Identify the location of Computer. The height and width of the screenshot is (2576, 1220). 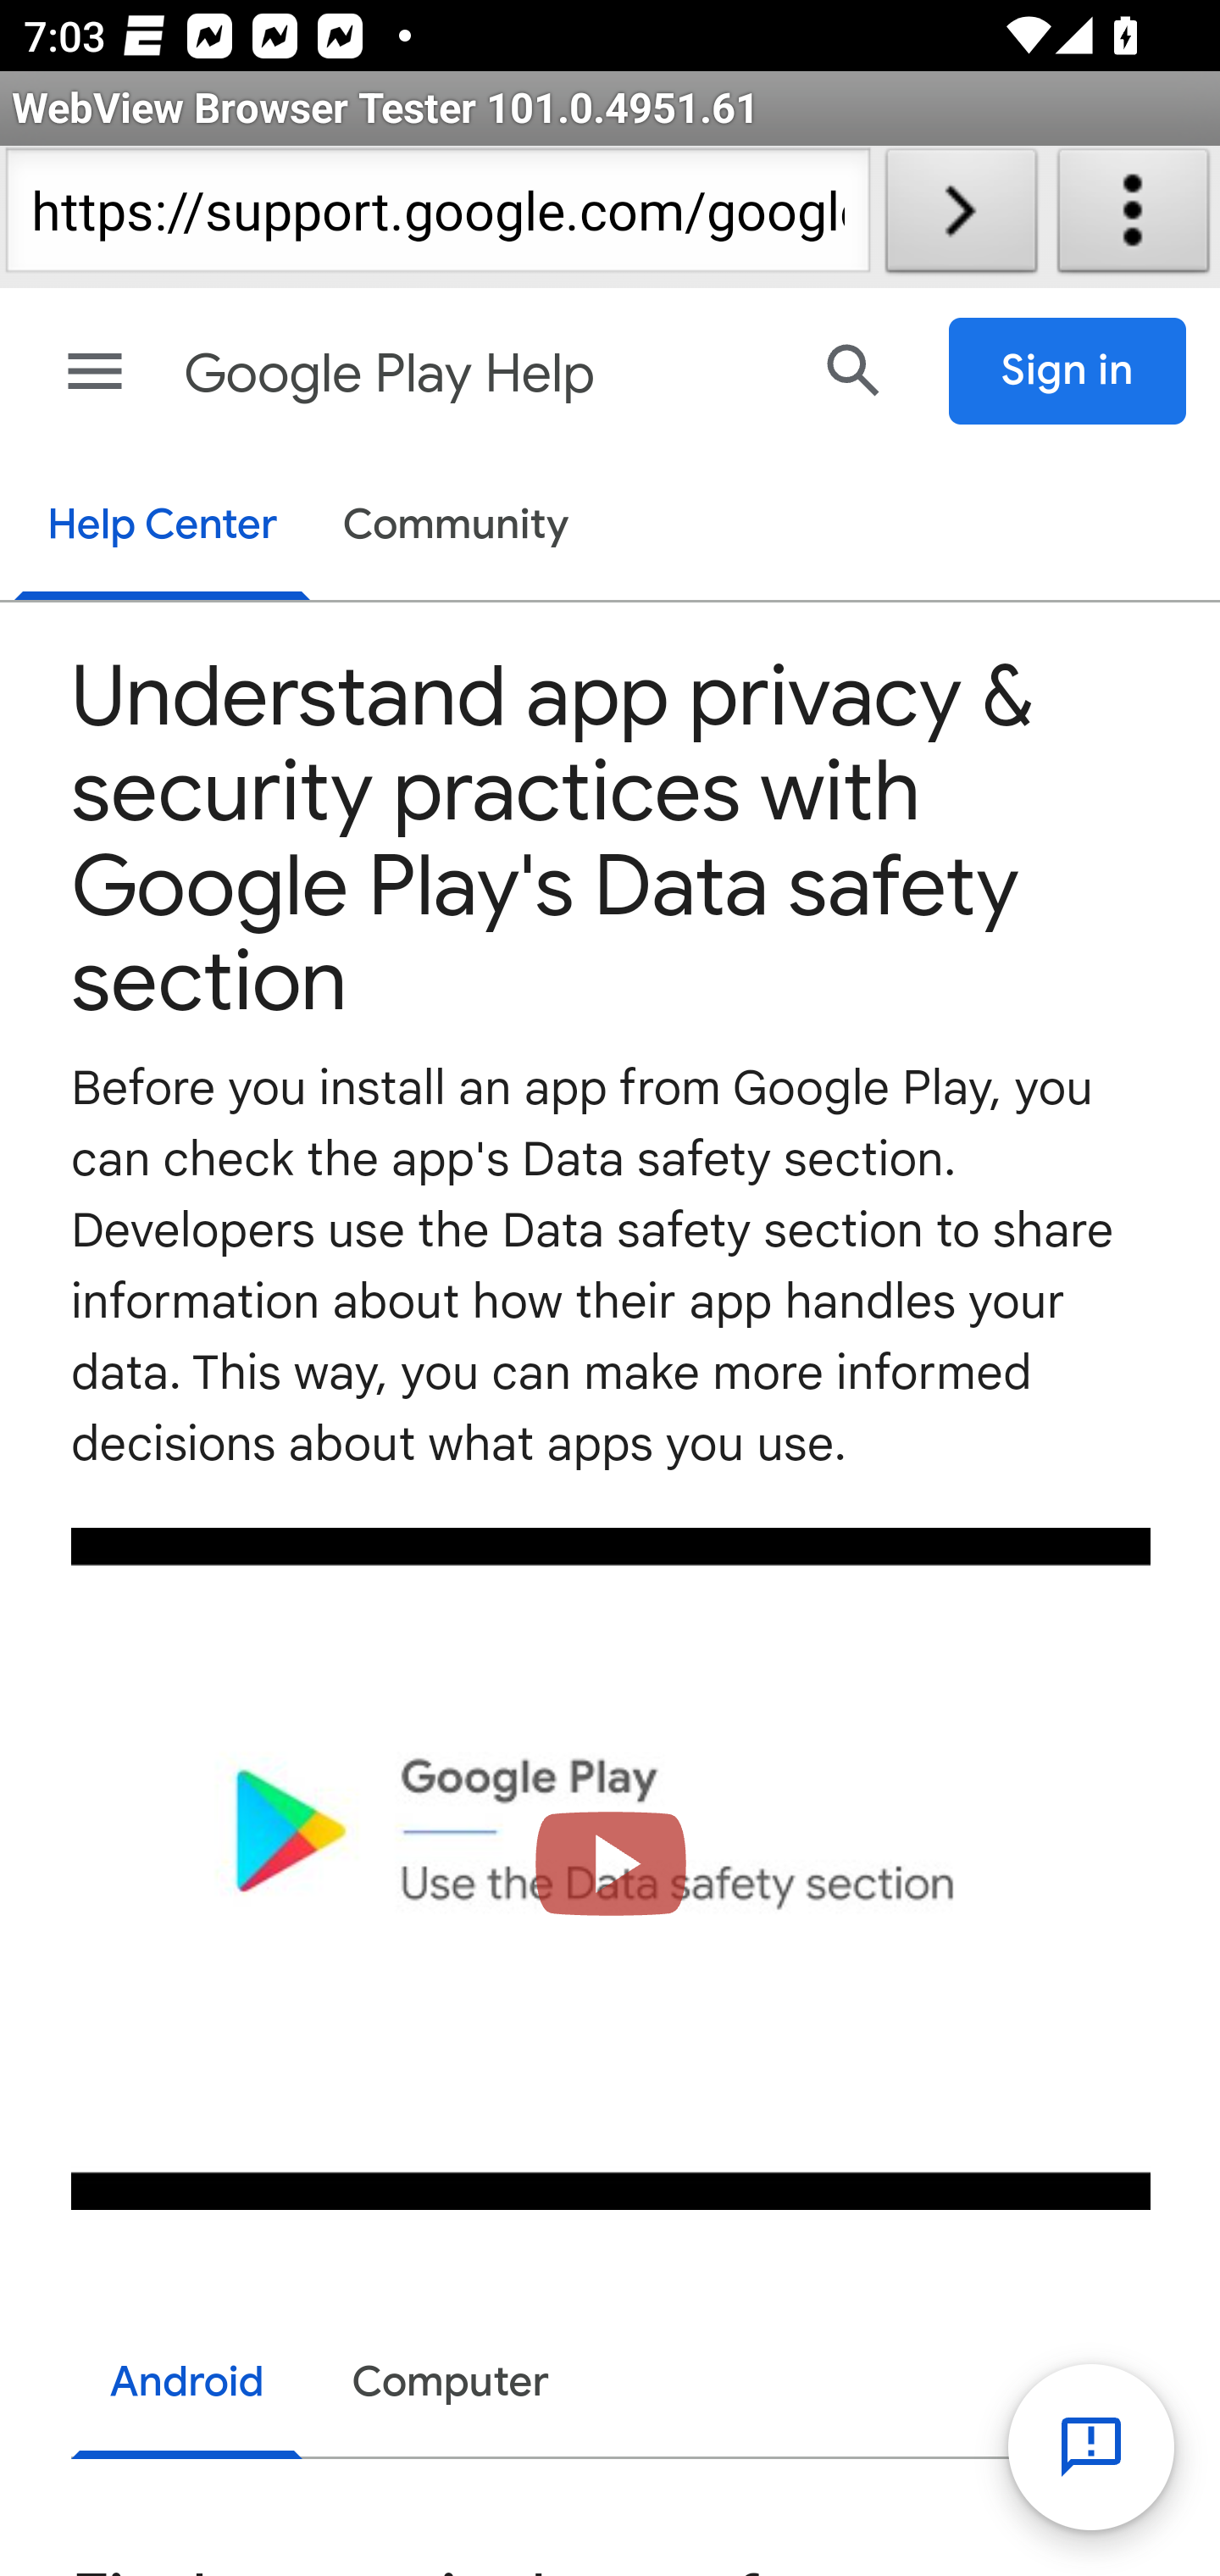
(450, 2383).